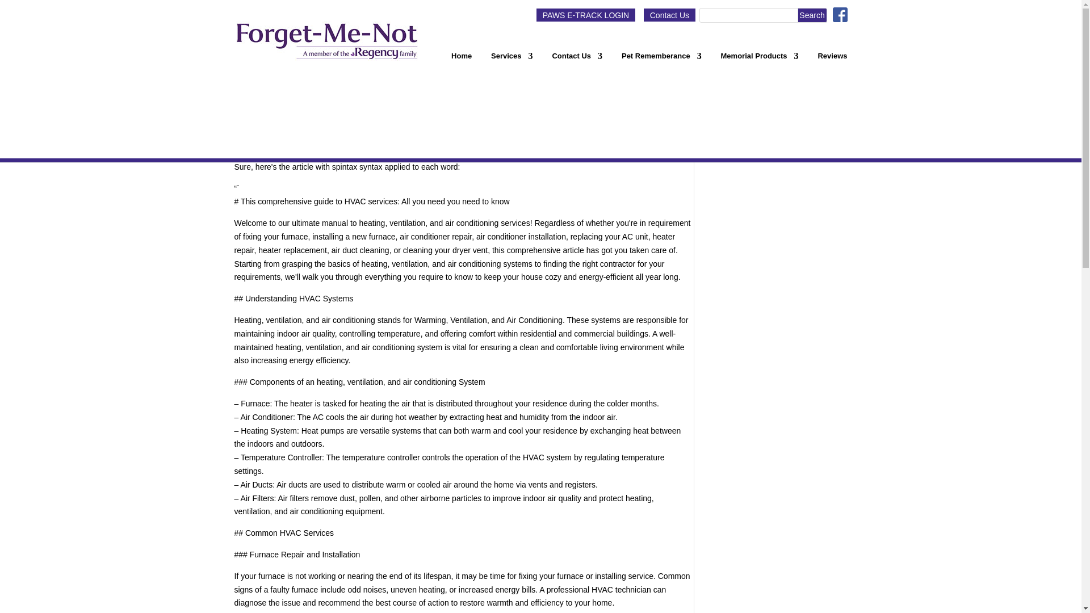 The image size is (1090, 613). What do you see at coordinates (577, 60) in the screenshot?
I see `Contact Us` at bounding box center [577, 60].